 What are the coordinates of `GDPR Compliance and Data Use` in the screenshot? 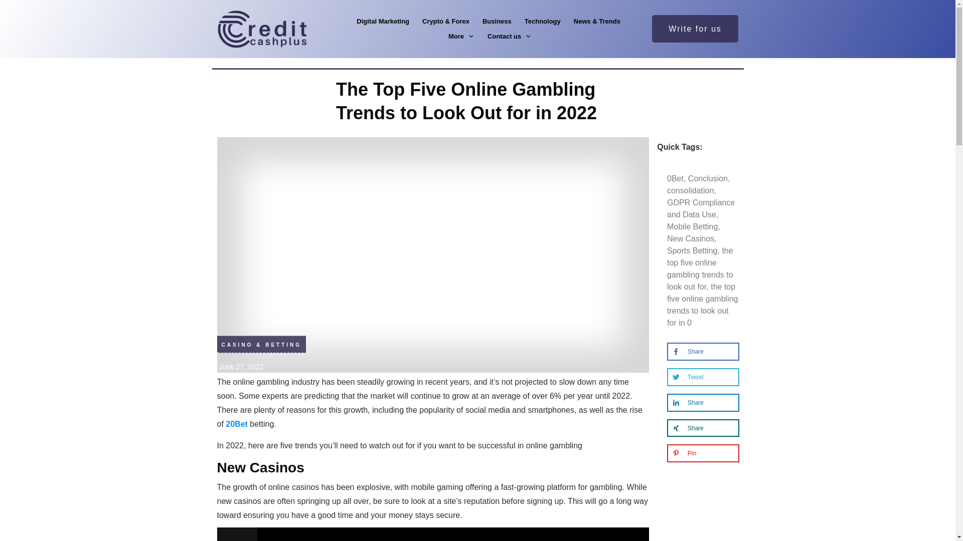 It's located at (701, 208).